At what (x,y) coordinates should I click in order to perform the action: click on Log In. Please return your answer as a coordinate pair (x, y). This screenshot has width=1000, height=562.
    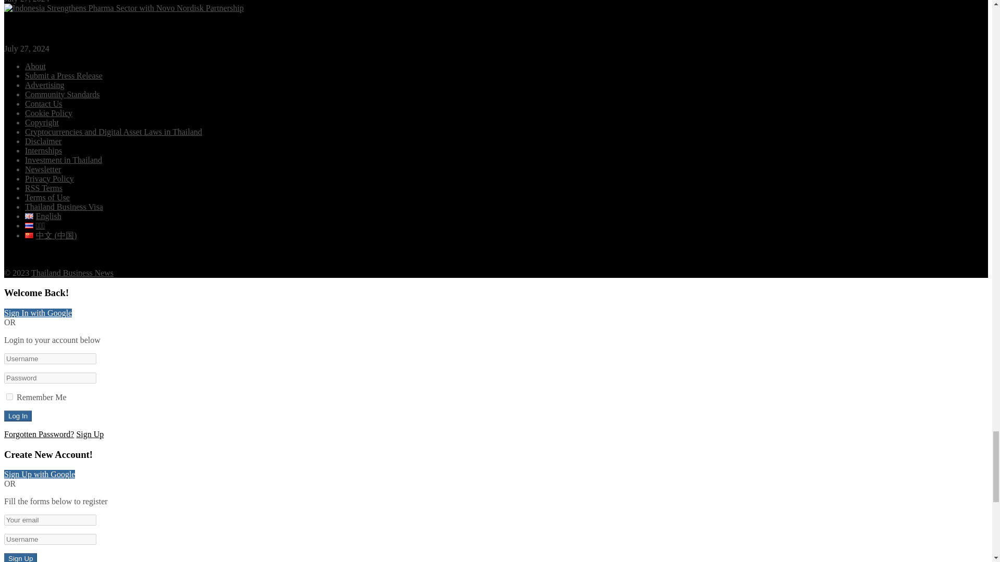
    Looking at the image, I should click on (18, 416).